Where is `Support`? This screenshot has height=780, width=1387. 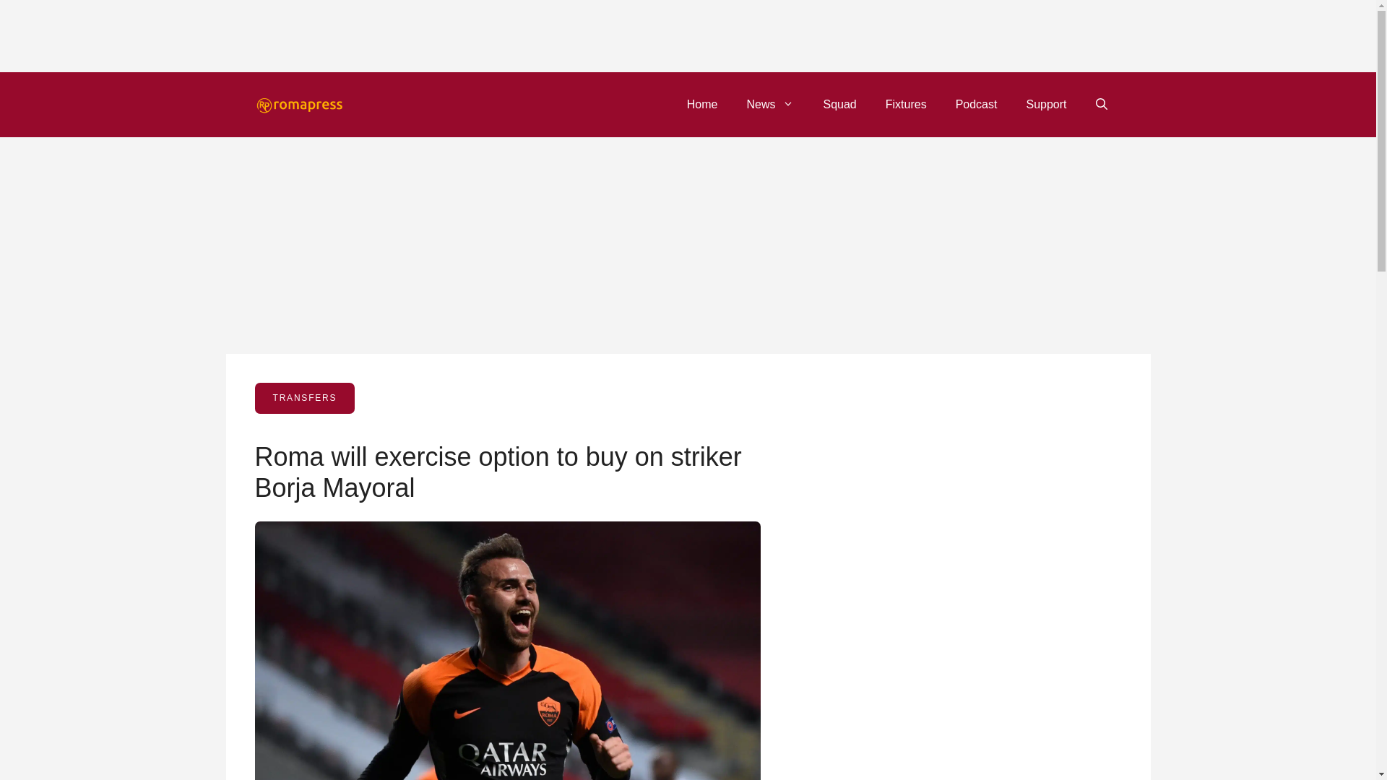
Support is located at coordinates (1045, 104).